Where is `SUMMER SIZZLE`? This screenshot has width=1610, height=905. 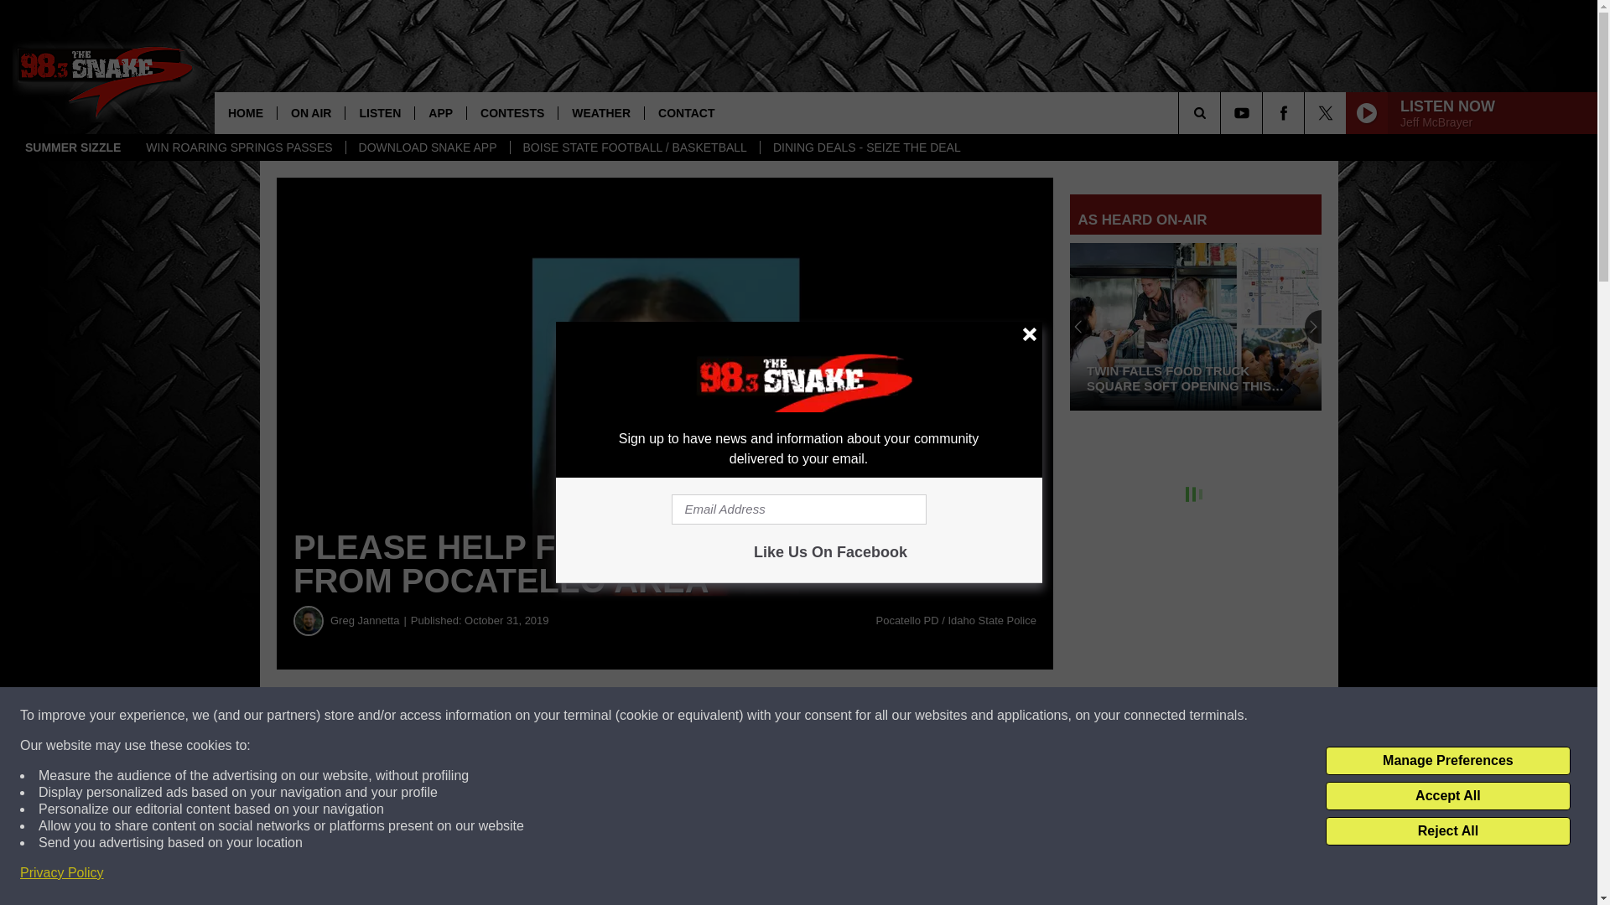 SUMMER SIZZLE is located at coordinates (73, 147).